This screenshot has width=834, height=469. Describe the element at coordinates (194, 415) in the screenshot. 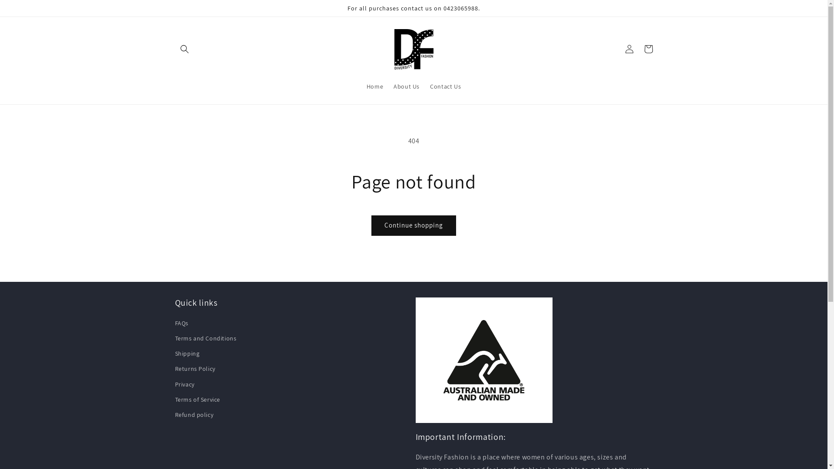

I see `Refund policy` at that location.